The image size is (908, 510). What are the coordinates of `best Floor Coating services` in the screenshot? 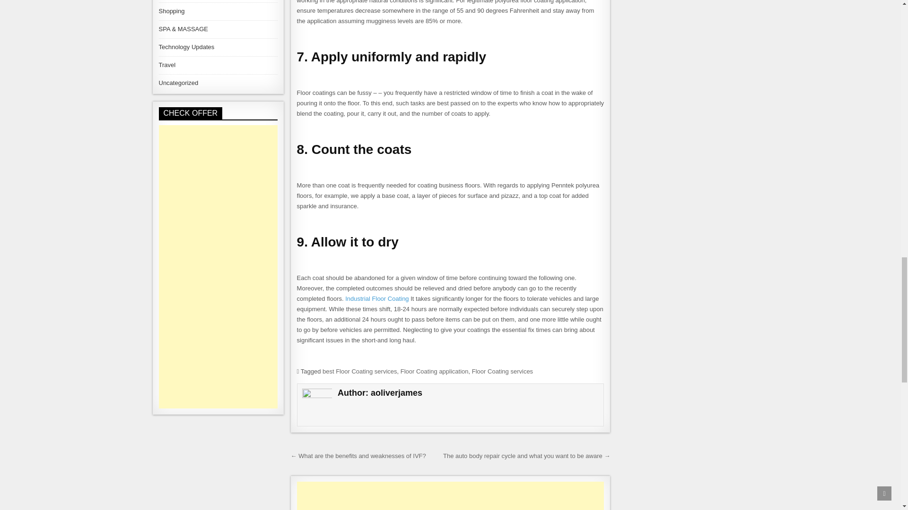 It's located at (359, 371).